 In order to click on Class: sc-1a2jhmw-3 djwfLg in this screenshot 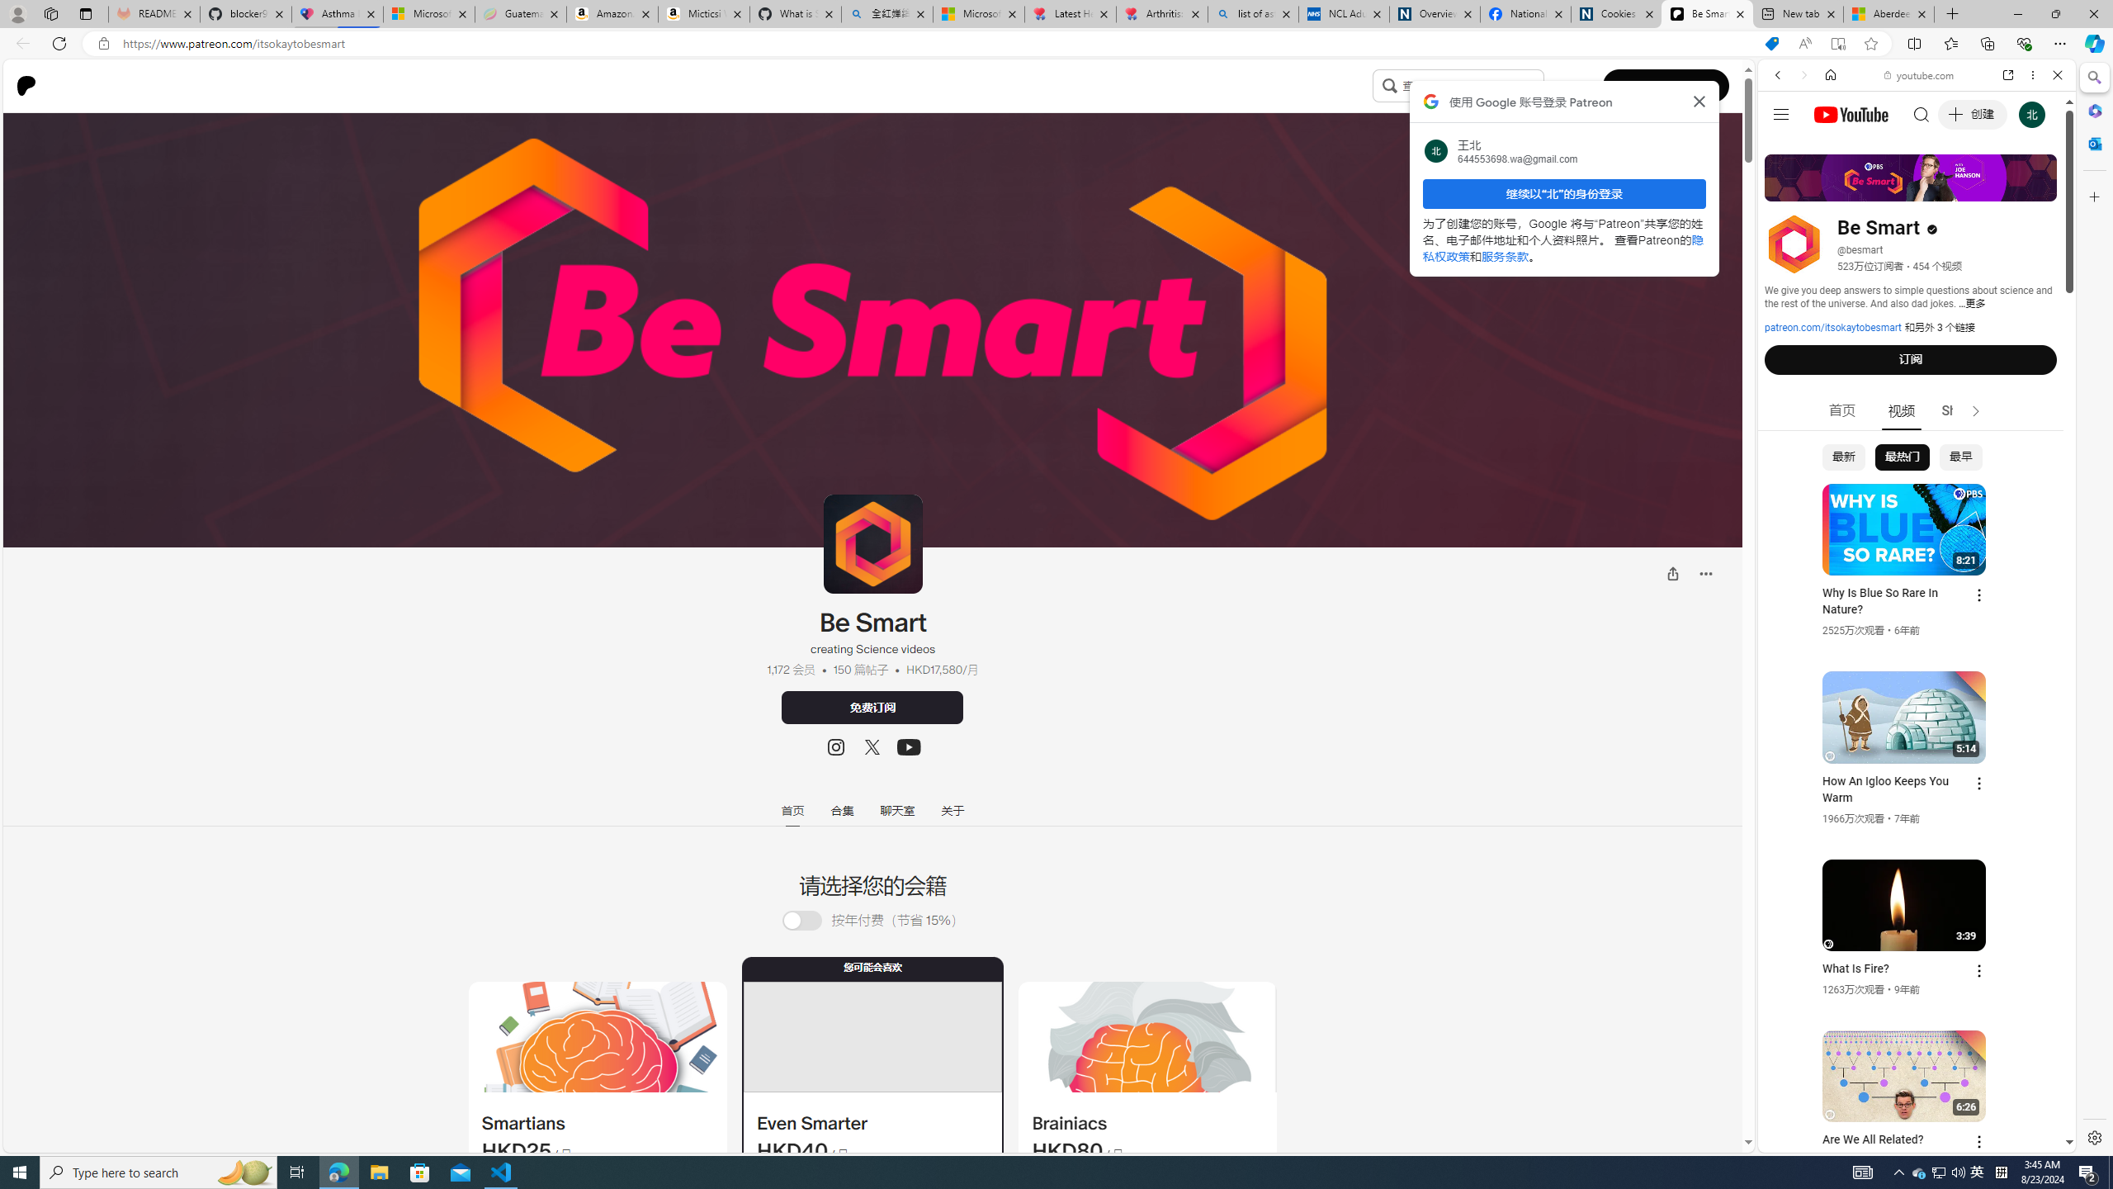, I will do `click(1147, 1037)`.